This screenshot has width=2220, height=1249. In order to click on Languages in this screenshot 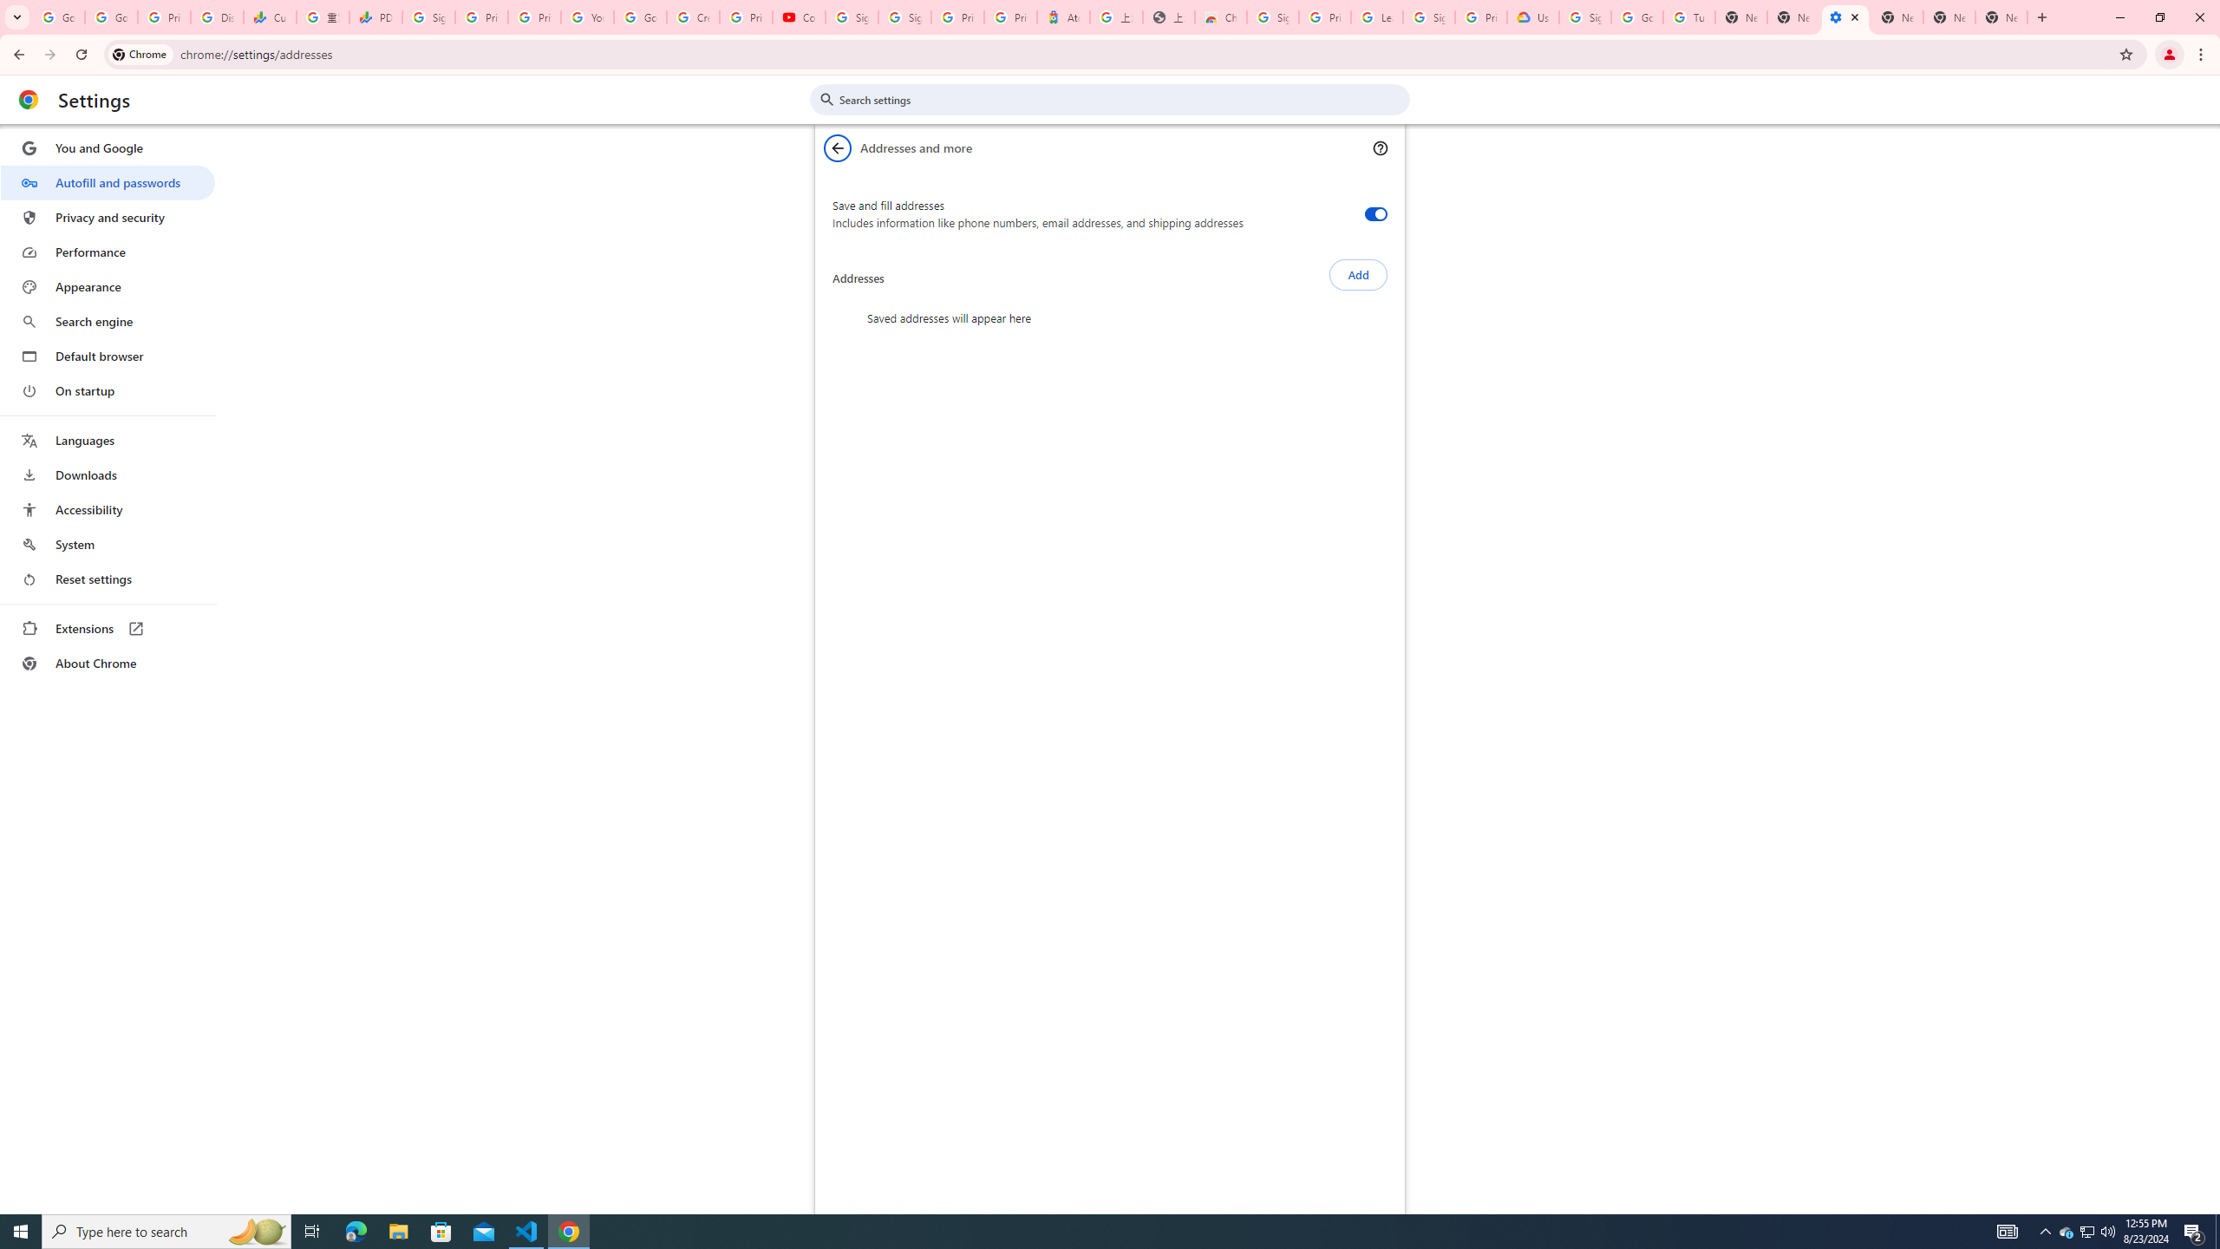, I will do `click(108, 441)`.